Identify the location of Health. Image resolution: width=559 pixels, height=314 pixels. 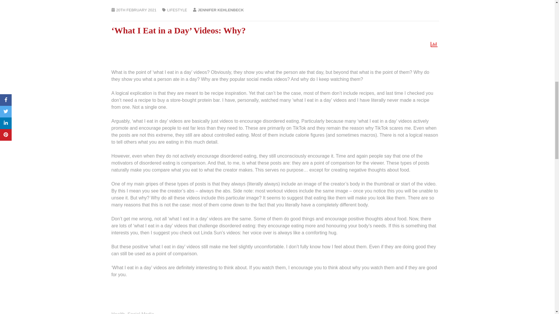
(118, 313).